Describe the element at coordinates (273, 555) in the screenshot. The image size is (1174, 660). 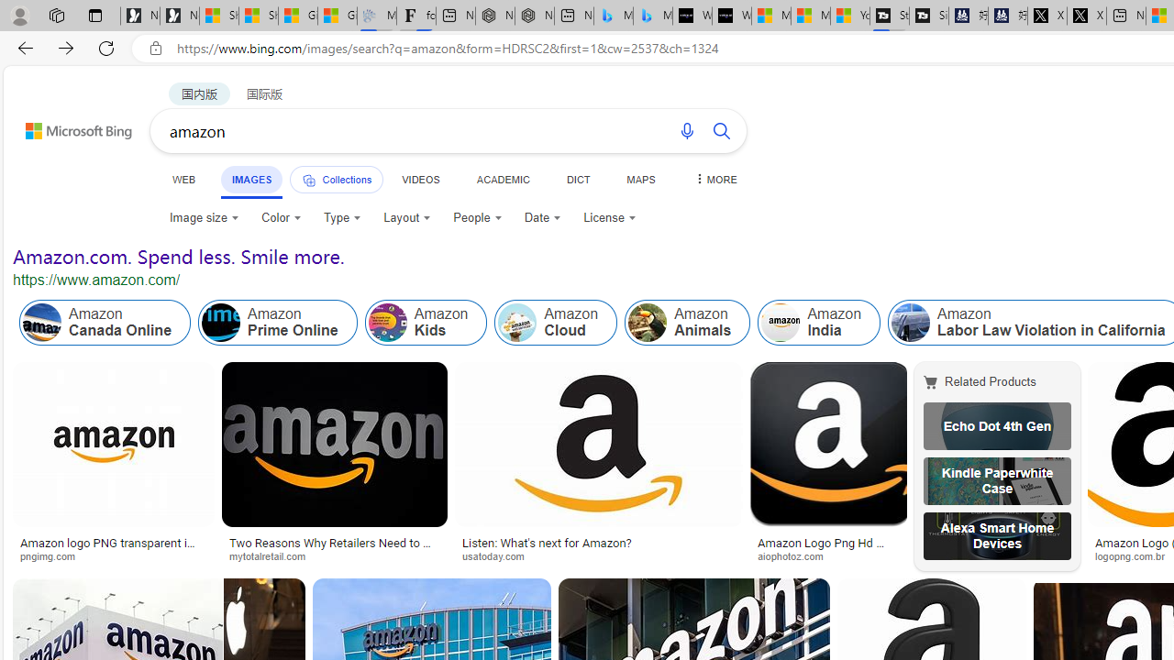
I see `mytotalretail.com` at that location.